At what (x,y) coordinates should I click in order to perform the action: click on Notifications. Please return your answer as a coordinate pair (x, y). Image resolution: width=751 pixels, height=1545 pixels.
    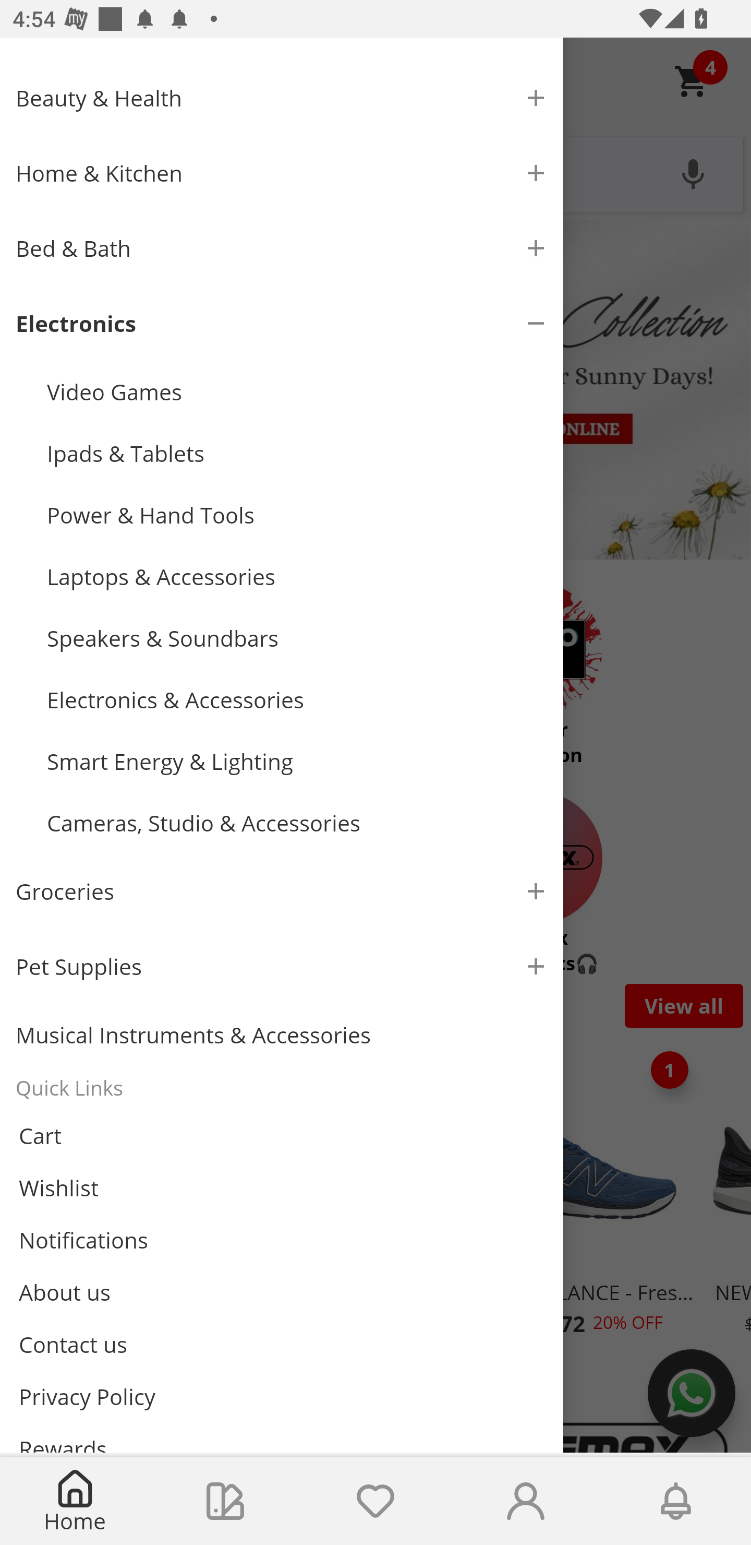
    Looking at the image, I should click on (676, 1501).